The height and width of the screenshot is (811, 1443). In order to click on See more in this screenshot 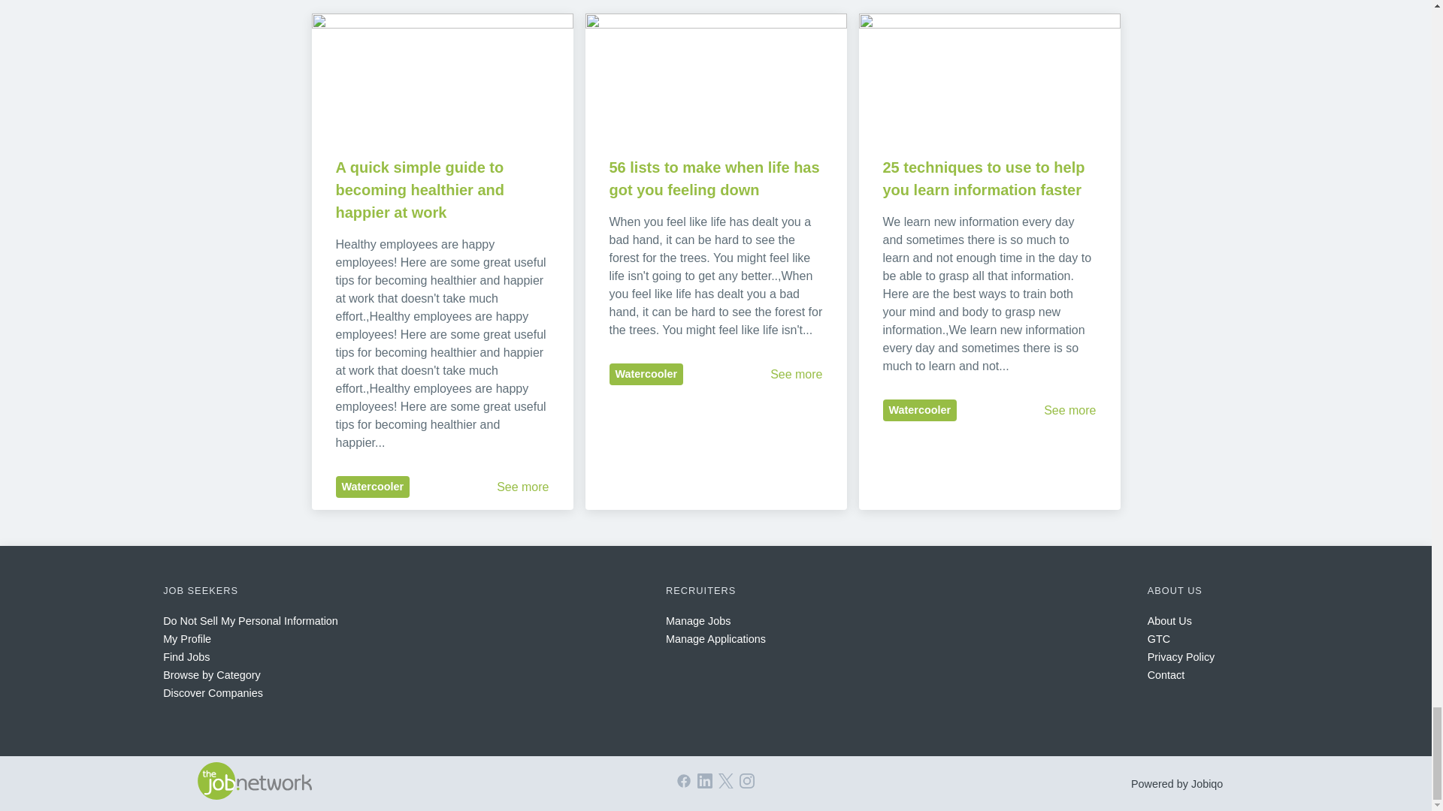, I will do `click(797, 374)`.